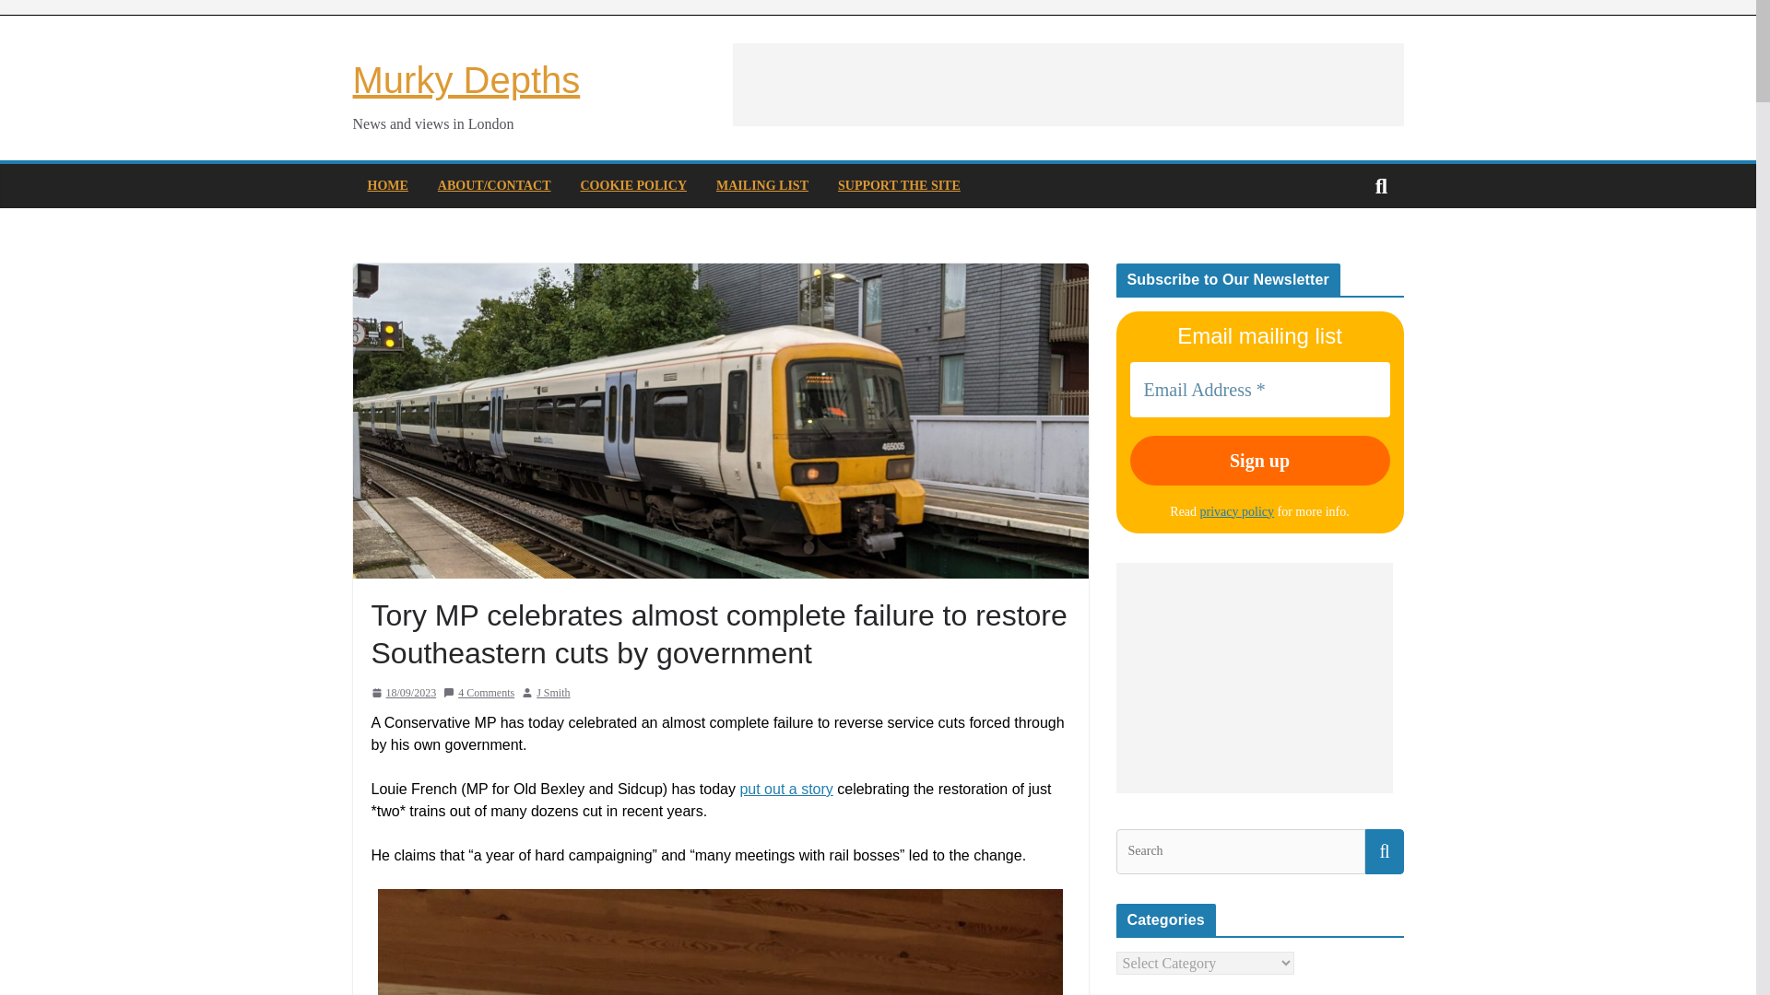 Image resolution: width=1770 pixels, height=995 pixels. What do you see at coordinates (466, 79) in the screenshot?
I see `Murky Depths` at bounding box center [466, 79].